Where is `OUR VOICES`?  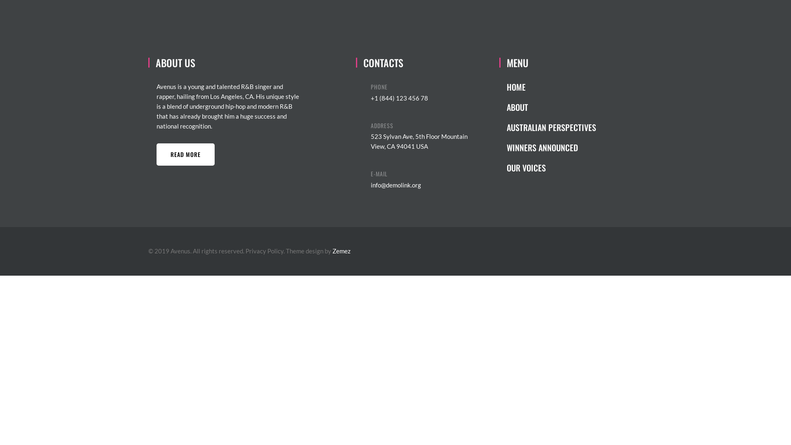 OUR VOICES is located at coordinates (551, 172).